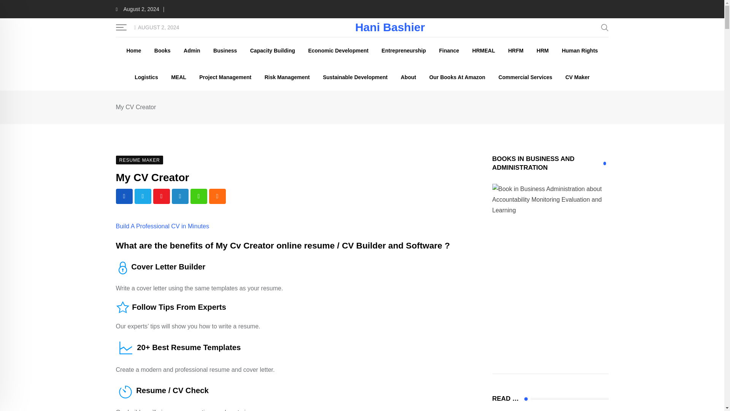 The width and height of the screenshot is (730, 411). What do you see at coordinates (163, 51) in the screenshot?
I see `Books` at bounding box center [163, 51].